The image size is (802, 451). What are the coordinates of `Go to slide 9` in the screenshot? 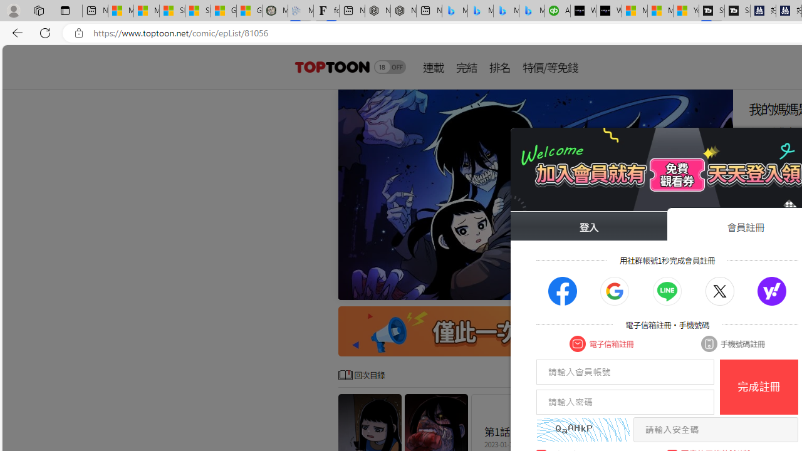 It's located at (708, 289).